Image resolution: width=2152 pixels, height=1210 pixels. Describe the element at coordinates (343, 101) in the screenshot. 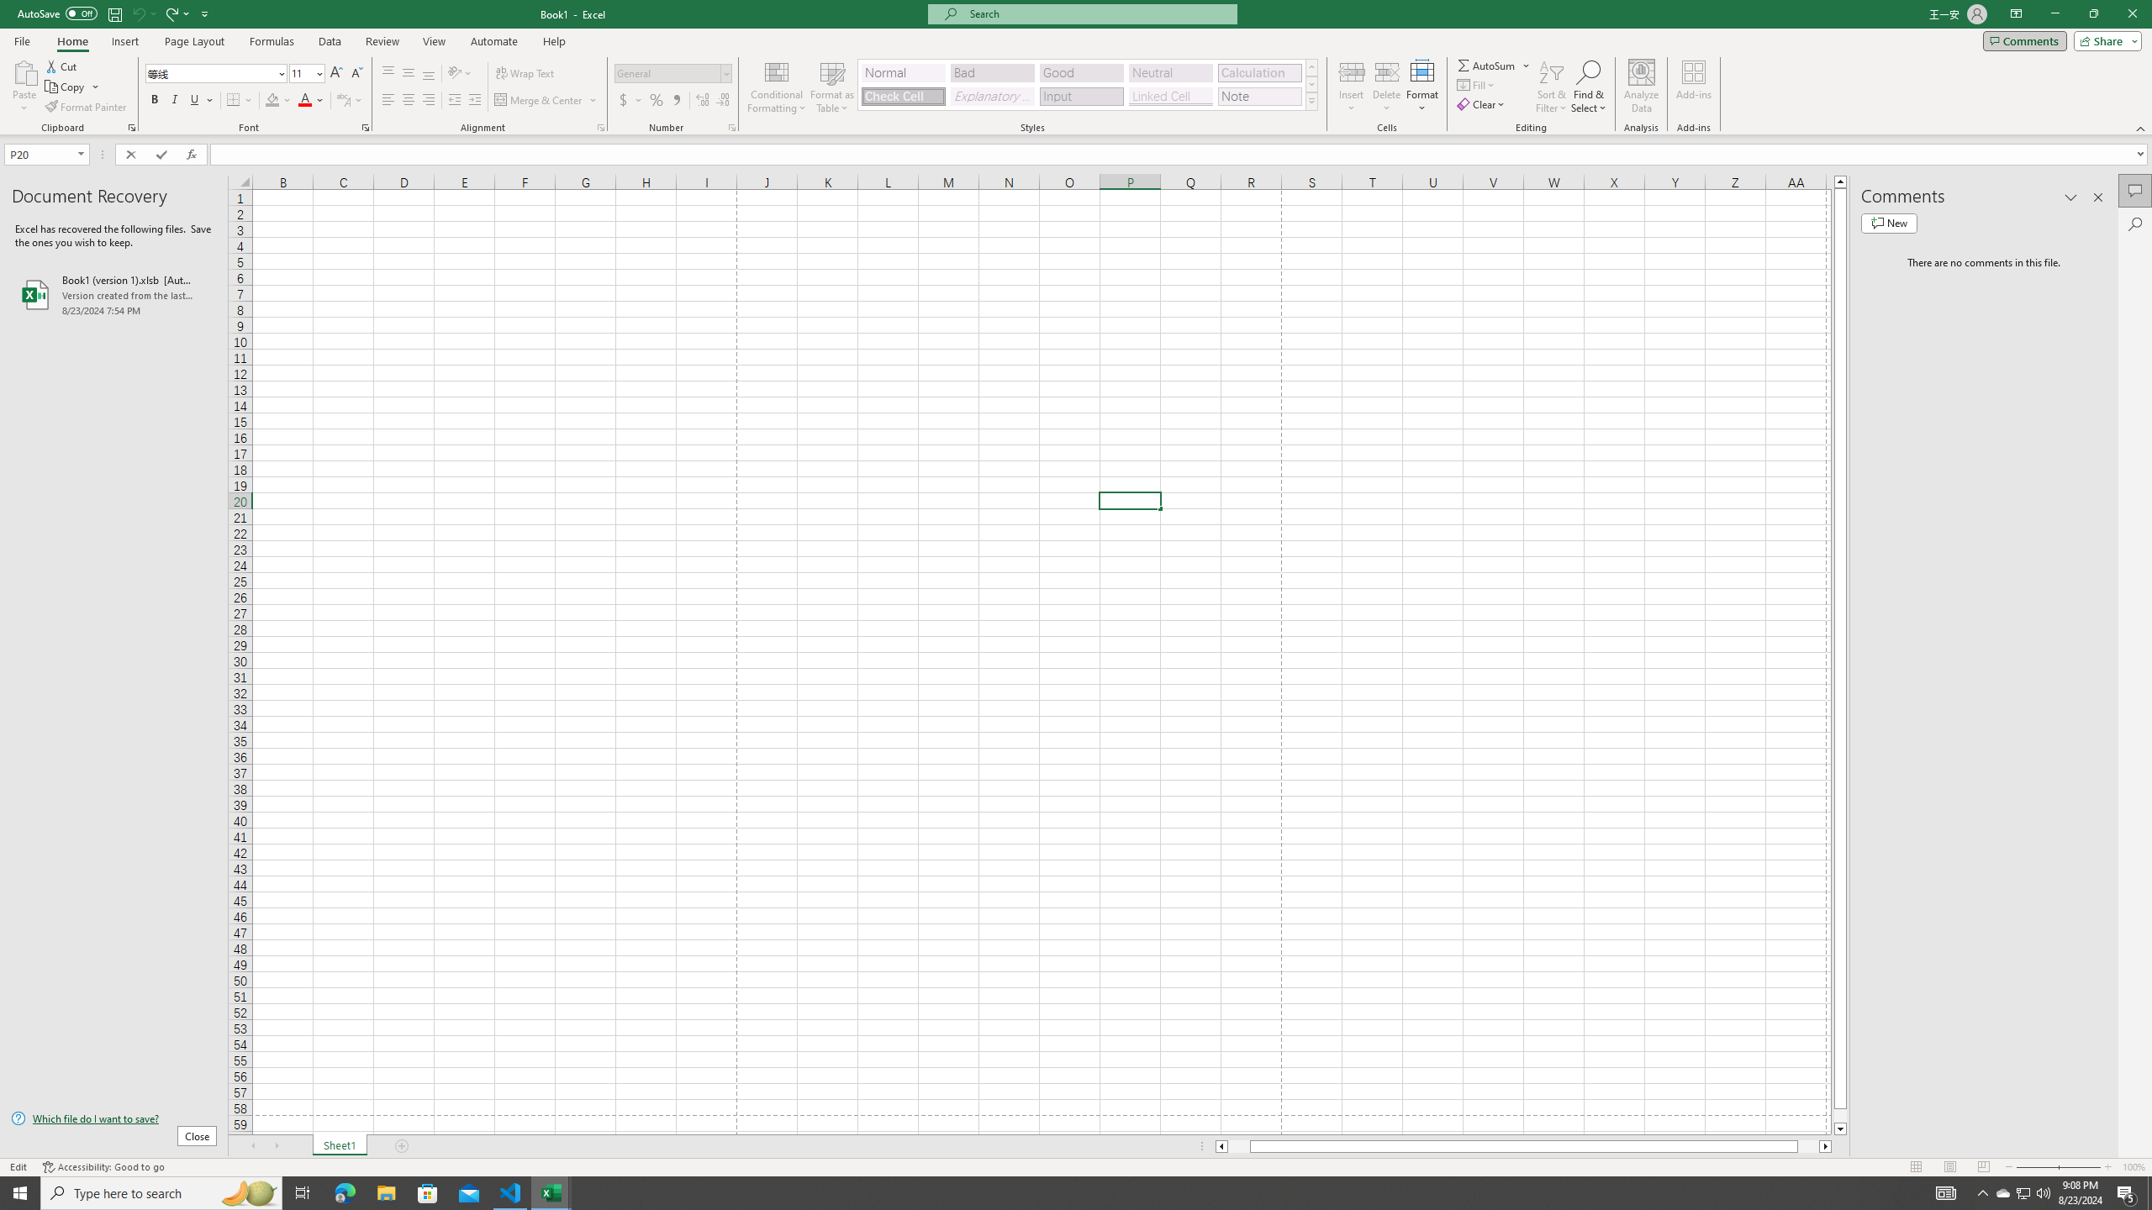

I see `Show Phonetic Field` at that location.